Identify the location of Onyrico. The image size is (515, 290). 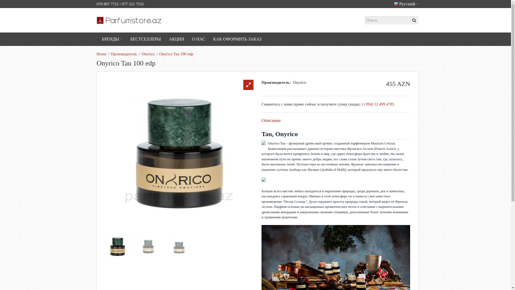
(148, 54).